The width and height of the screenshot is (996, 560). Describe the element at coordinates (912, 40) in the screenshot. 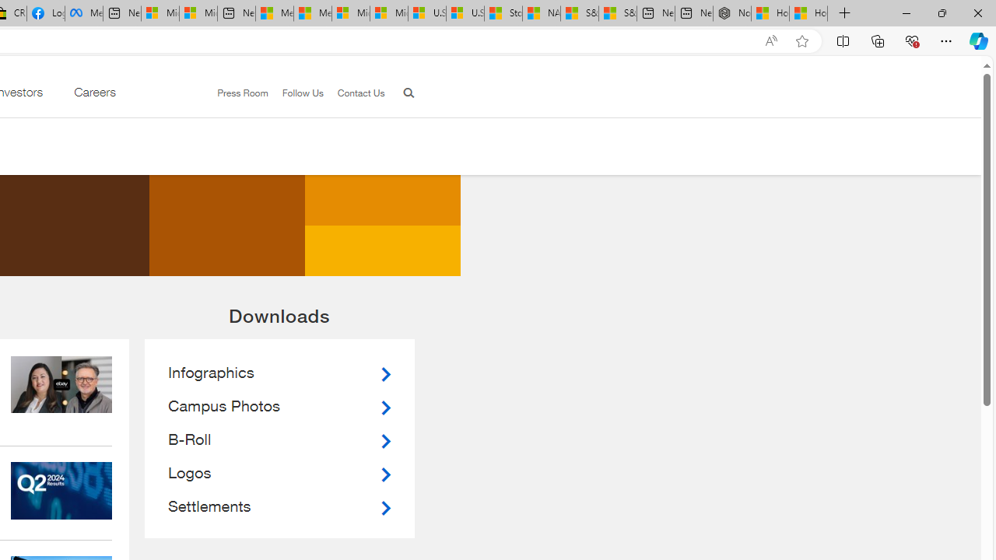

I see `Browser essentials` at that location.